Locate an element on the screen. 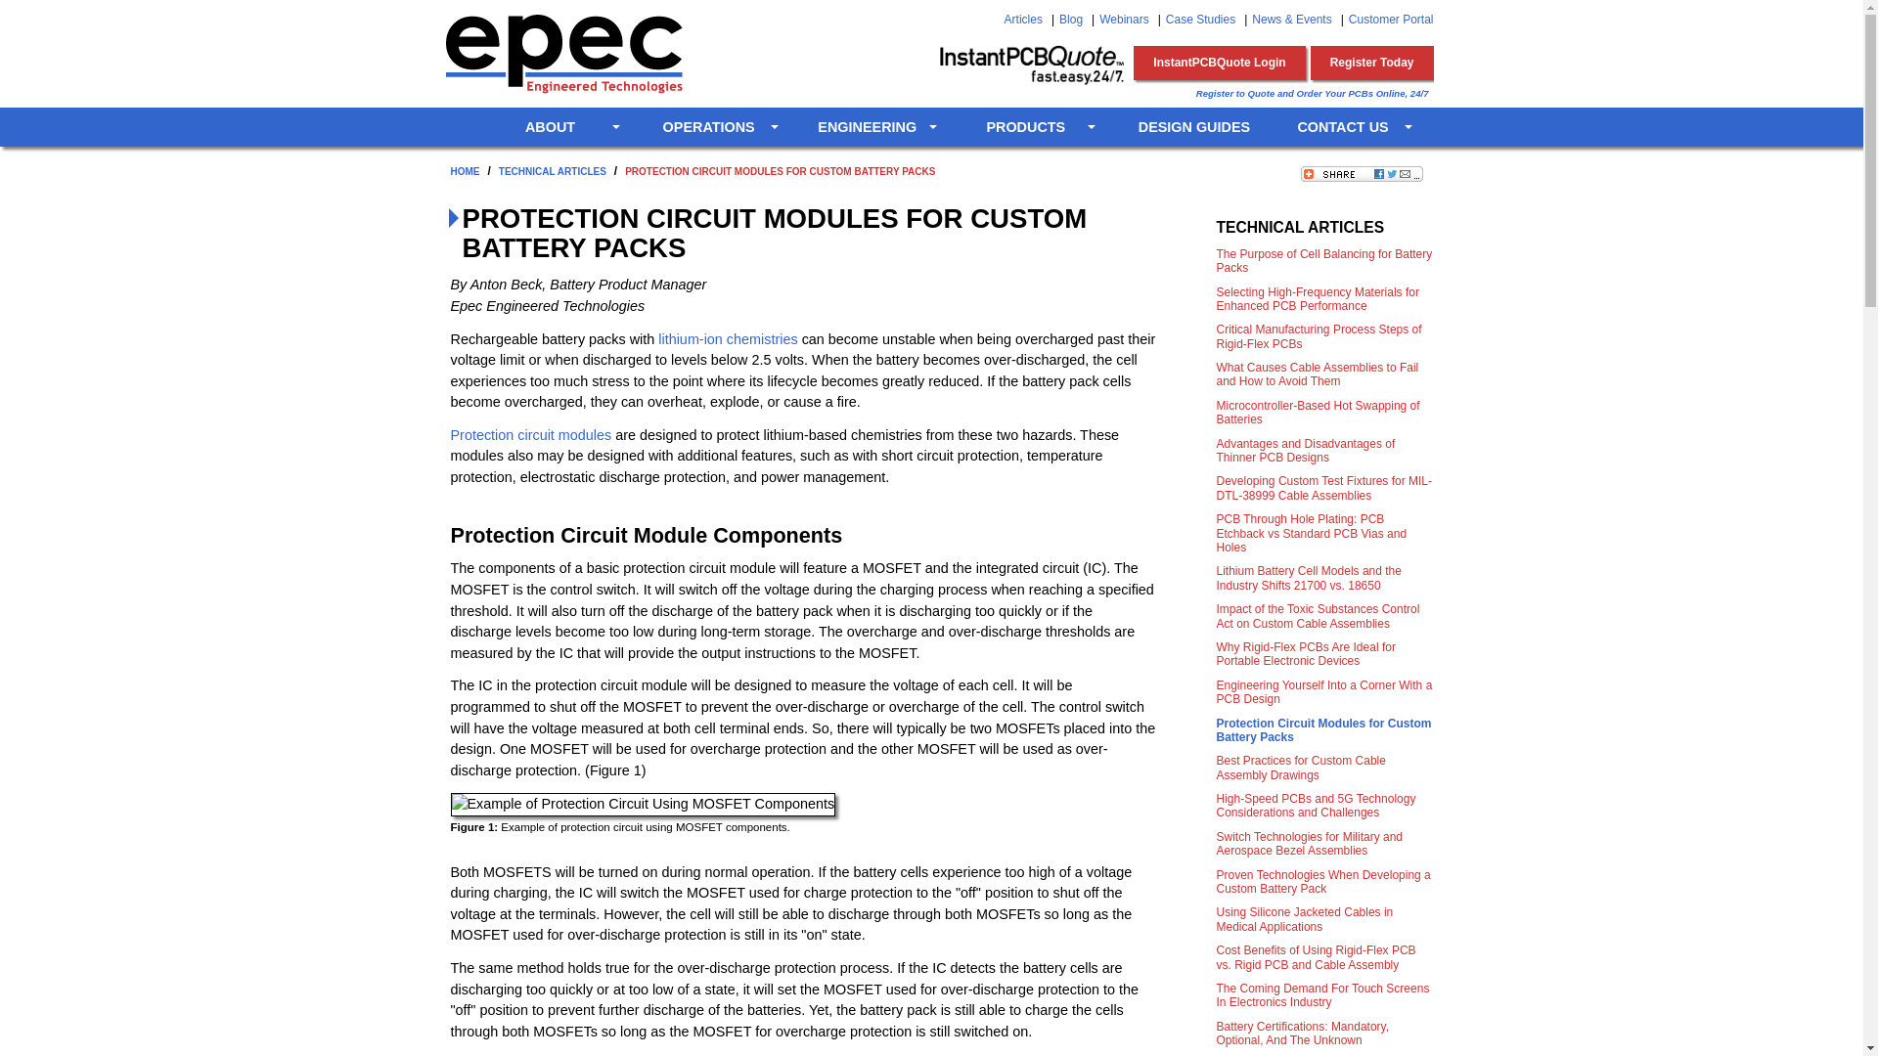 The width and height of the screenshot is (1878, 1056). Register for a FREE User Account is located at coordinates (1372, 63).